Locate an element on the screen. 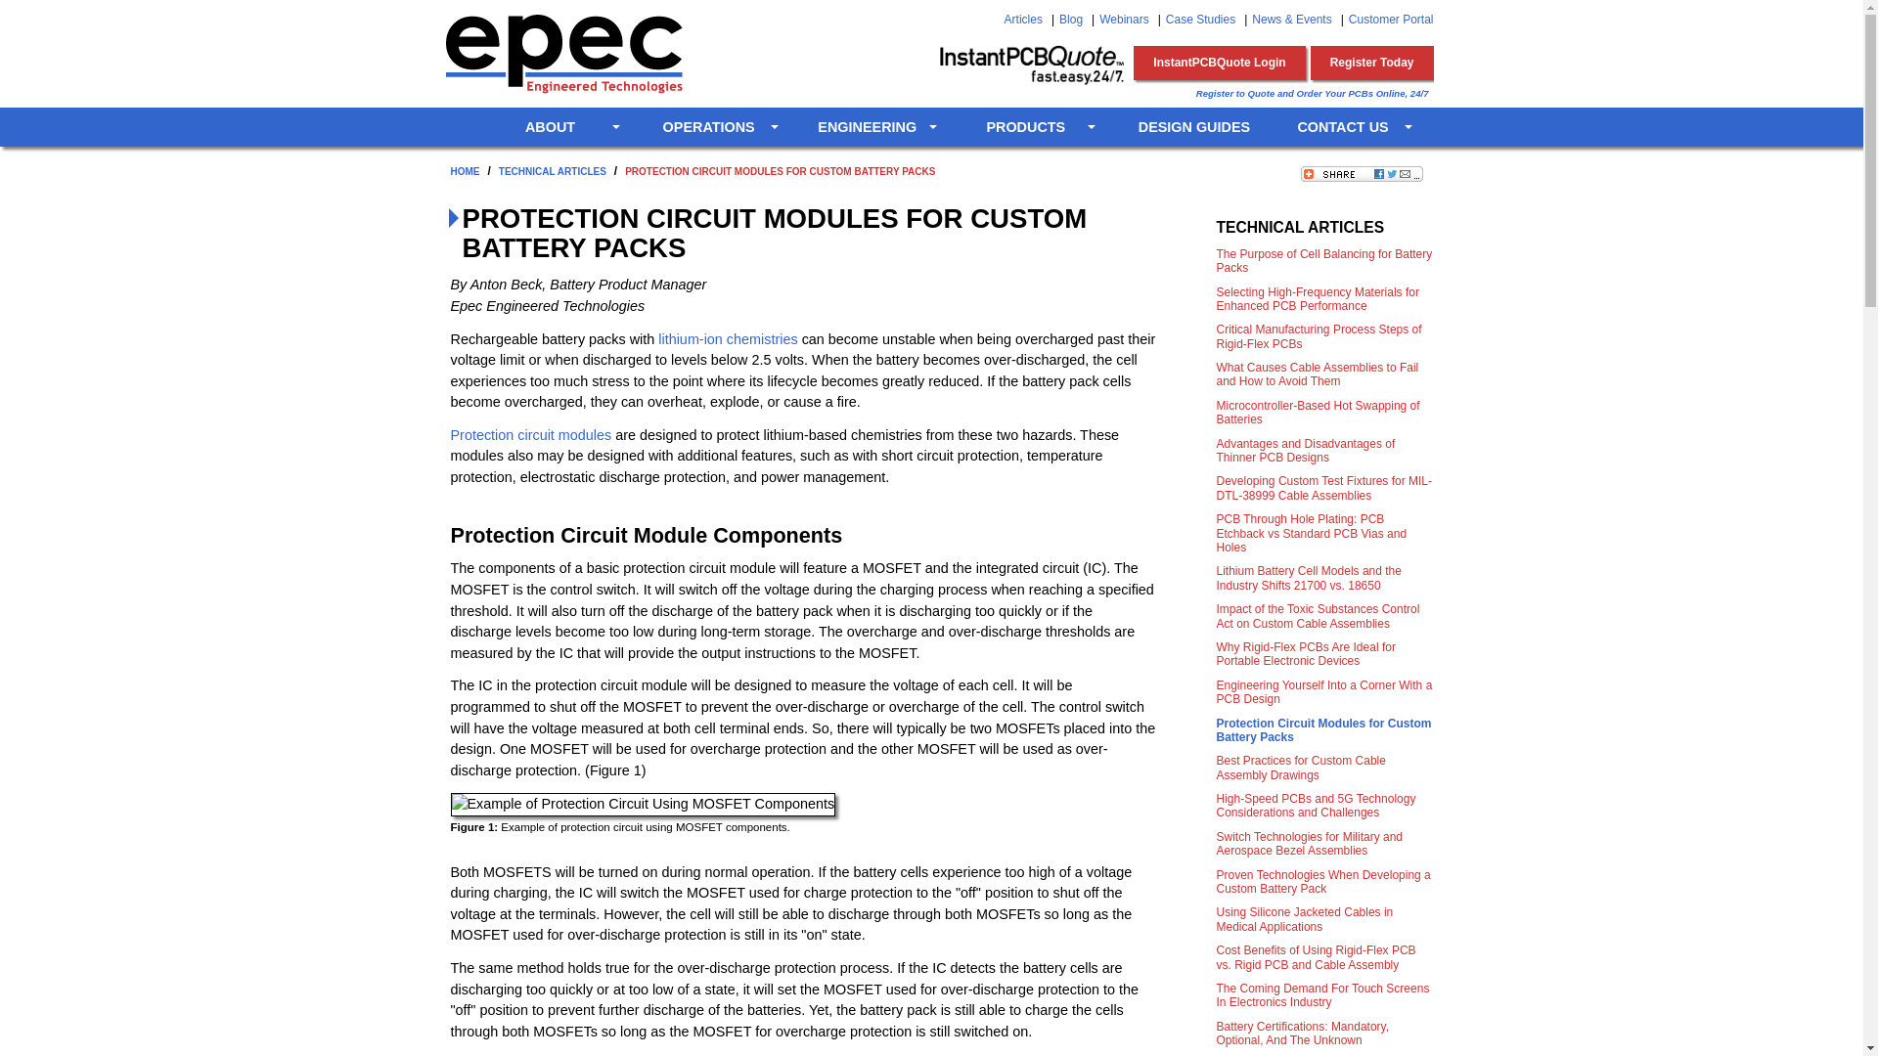 The width and height of the screenshot is (1878, 1056). Register for a FREE User Account is located at coordinates (1372, 63).